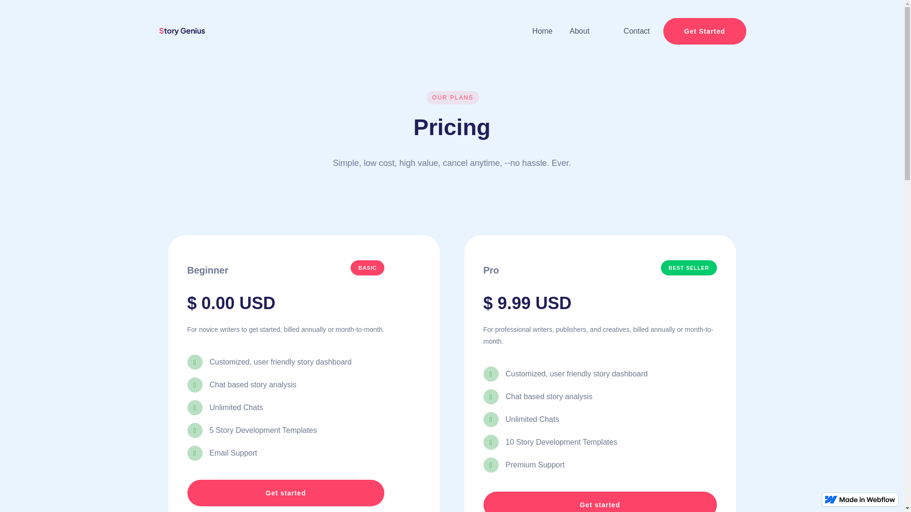 This screenshot has width=911, height=512. Describe the element at coordinates (580, 31) in the screenshot. I see `About` at that location.